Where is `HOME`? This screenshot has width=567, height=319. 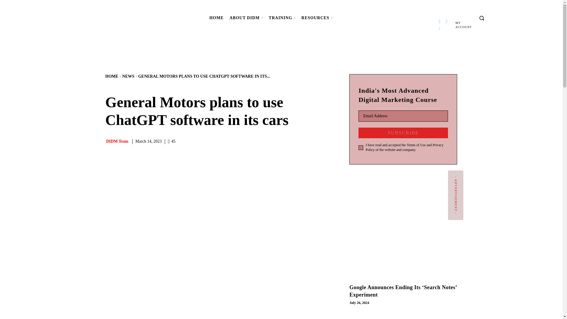 HOME is located at coordinates (216, 18).